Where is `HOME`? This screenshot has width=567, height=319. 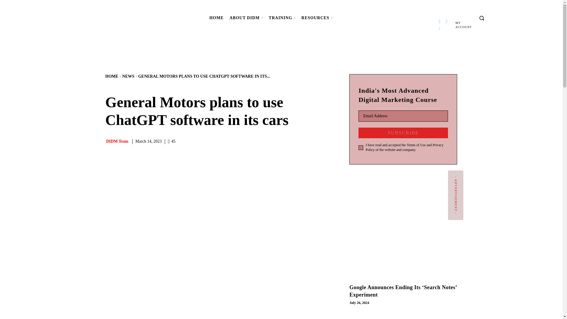 HOME is located at coordinates (216, 18).